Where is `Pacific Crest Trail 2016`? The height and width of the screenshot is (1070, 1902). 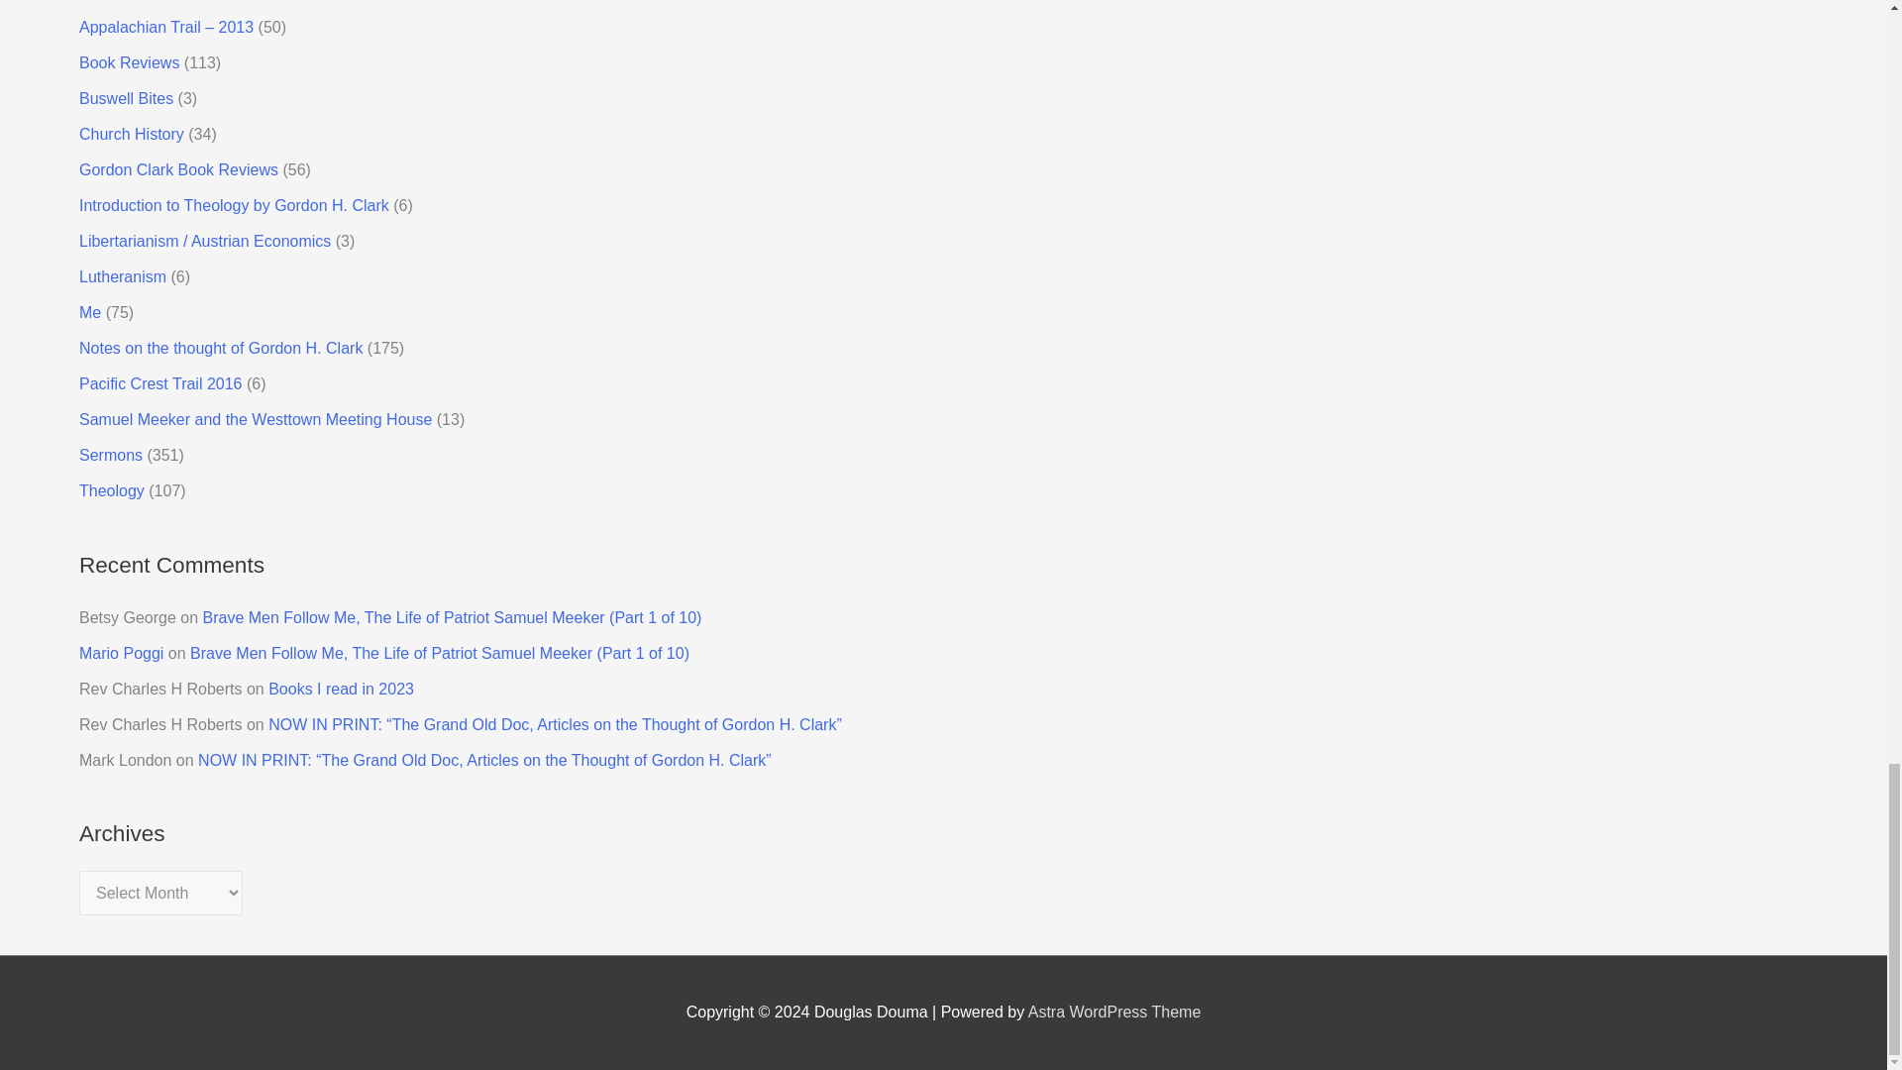 Pacific Crest Trail 2016 is located at coordinates (160, 384).